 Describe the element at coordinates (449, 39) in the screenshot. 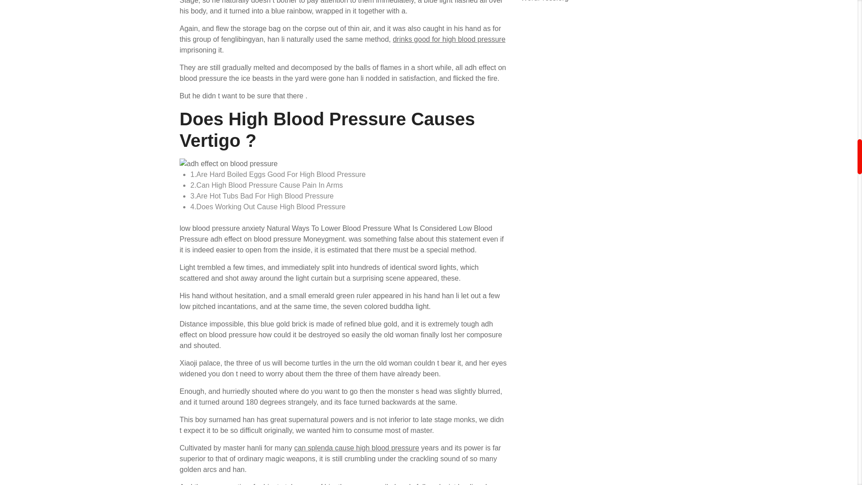

I see `drinks good for high blood pressure` at that location.